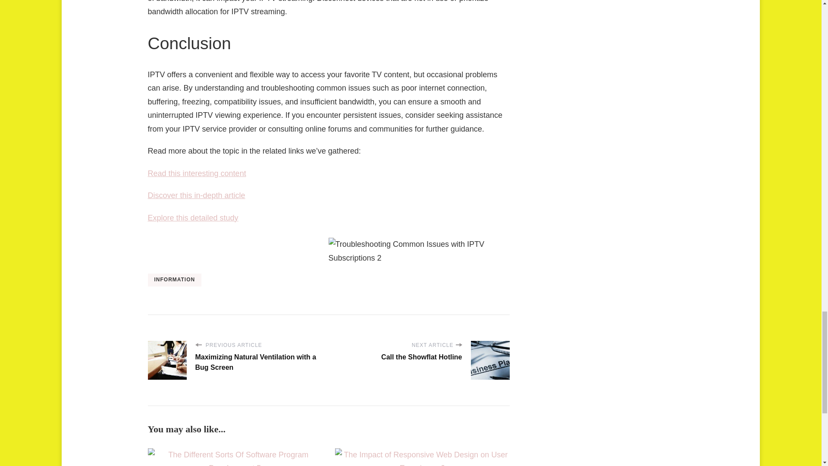 This screenshot has height=466, width=828. I want to click on INFORMATION, so click(174, 280).